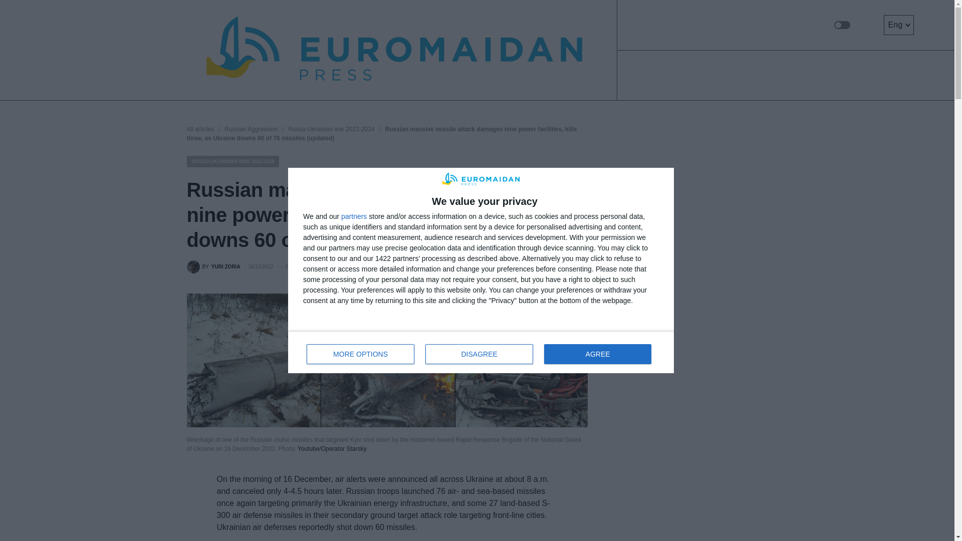 The height and width of the screenshot is (541, 962). I want to click on partners, so click(354, 216).